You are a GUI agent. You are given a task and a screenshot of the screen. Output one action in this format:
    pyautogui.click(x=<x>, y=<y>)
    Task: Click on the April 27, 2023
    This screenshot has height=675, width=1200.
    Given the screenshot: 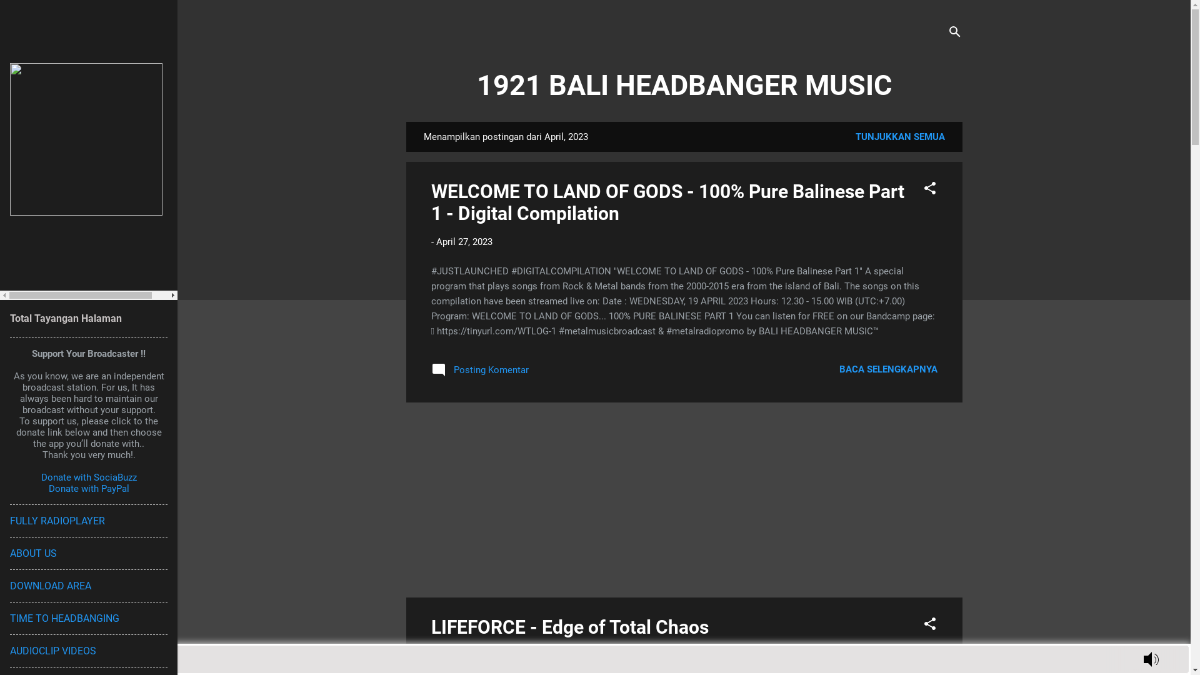 What is the action you would take?
    pyautogui.click(x=464, y=242)
    